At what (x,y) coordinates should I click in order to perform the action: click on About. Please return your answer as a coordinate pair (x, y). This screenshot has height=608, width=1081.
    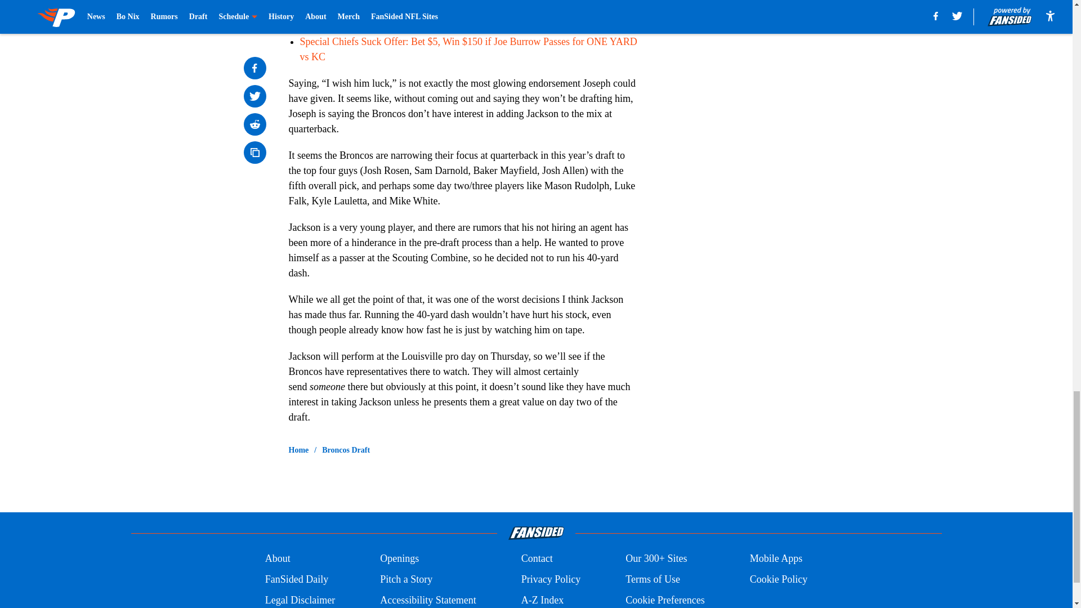
    Looking at the image, I should click on (278, 558).